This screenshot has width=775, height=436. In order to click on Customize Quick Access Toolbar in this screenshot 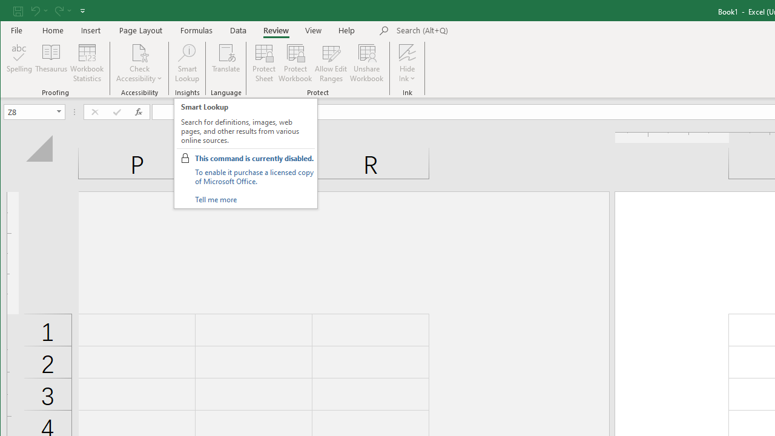, I will do `click(82, 11)`.